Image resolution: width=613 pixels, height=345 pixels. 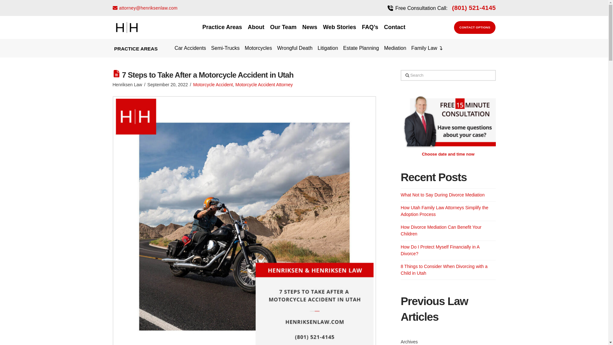 What do you see at coordinates (395, 27) in the screenshot?
I see `Contact` at bounding box center [395, 27].